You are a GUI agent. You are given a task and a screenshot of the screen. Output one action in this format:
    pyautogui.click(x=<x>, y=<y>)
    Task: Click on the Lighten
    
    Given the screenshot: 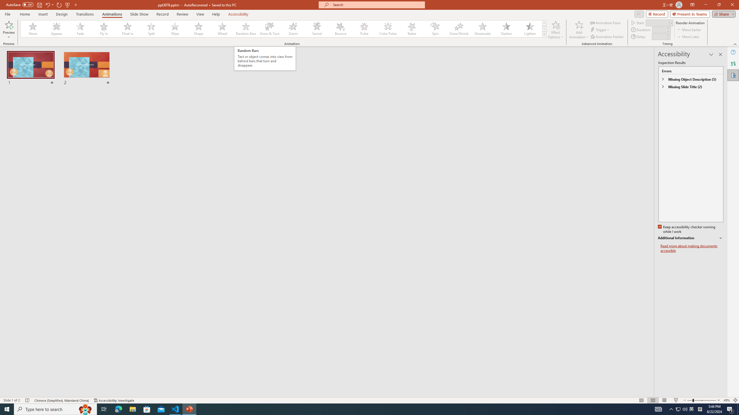 What is the action you would take?
    pyautogui.click(x=530, y=29)
    